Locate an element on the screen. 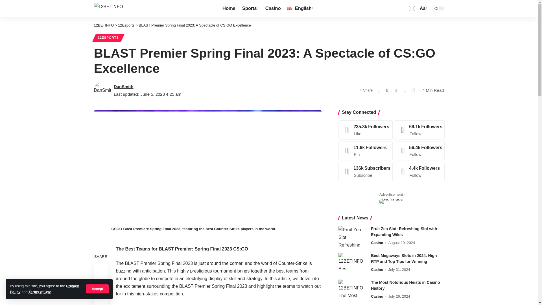 Image resolution: width=542 pixels, height=305 pixels. English is located at coordinates (300, 8).